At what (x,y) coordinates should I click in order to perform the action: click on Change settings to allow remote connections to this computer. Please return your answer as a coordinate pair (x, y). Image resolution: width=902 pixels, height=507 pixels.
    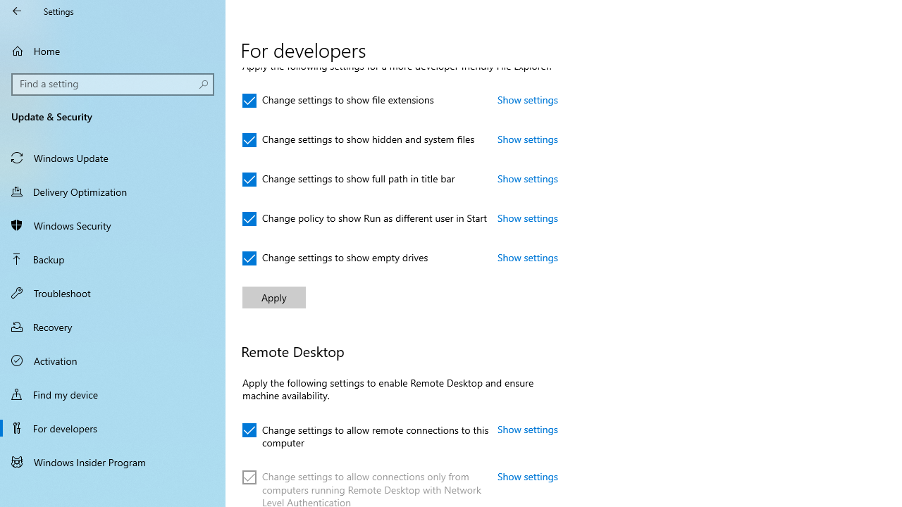
    Looking at the image, I should click on (365, 434).